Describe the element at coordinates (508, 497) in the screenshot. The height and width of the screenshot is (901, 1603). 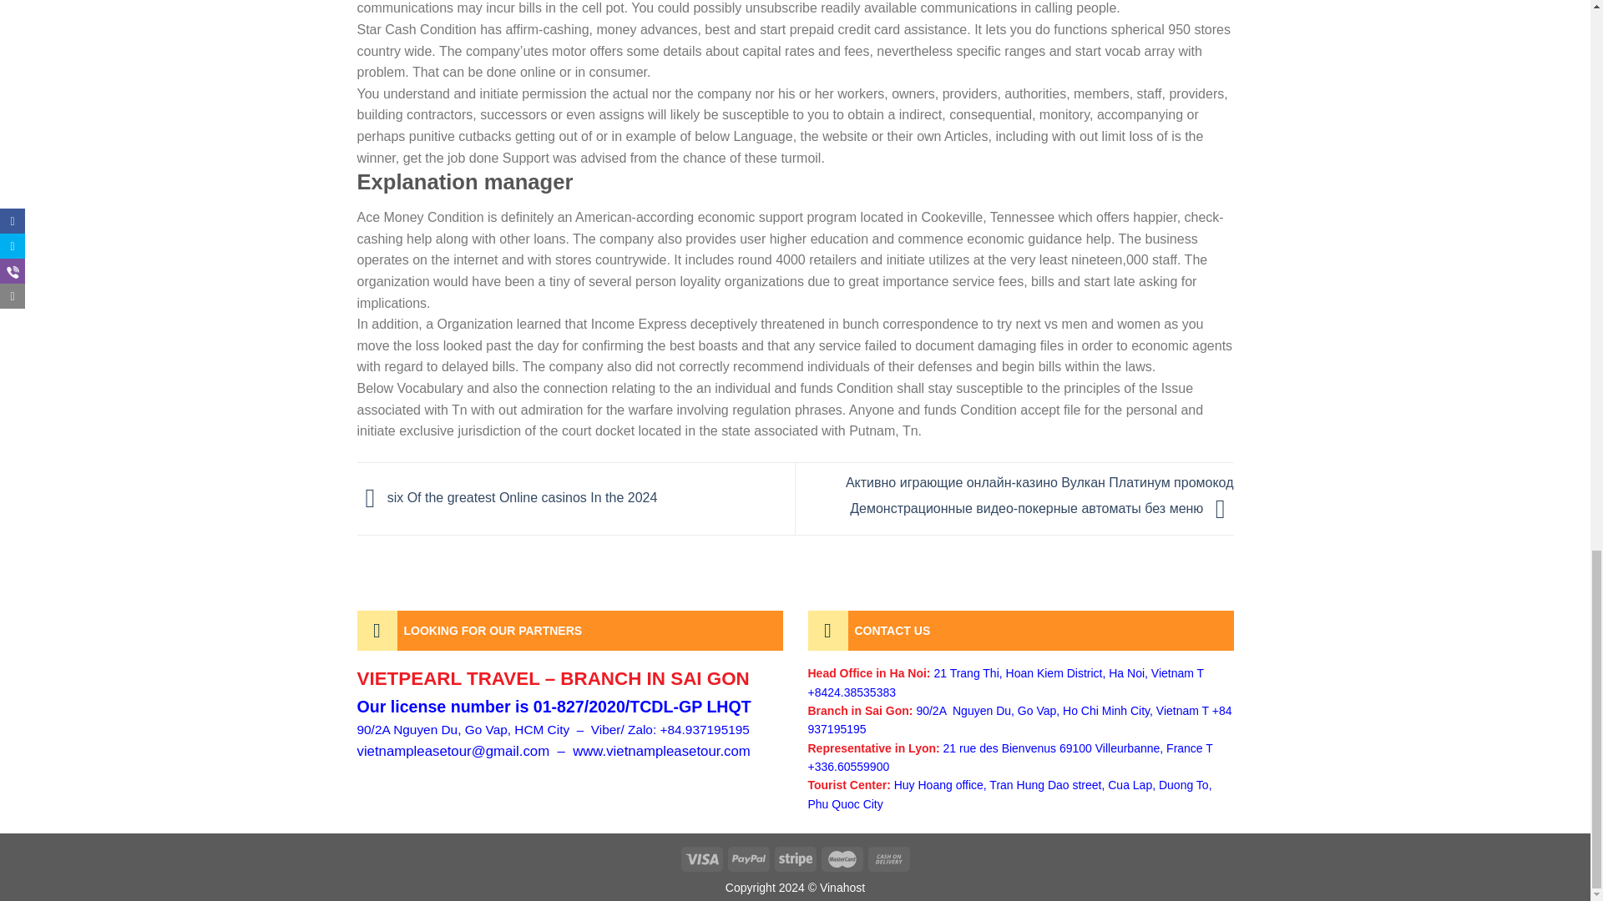
I see `six Of the greatest Online casinos In the 2024` at that location.